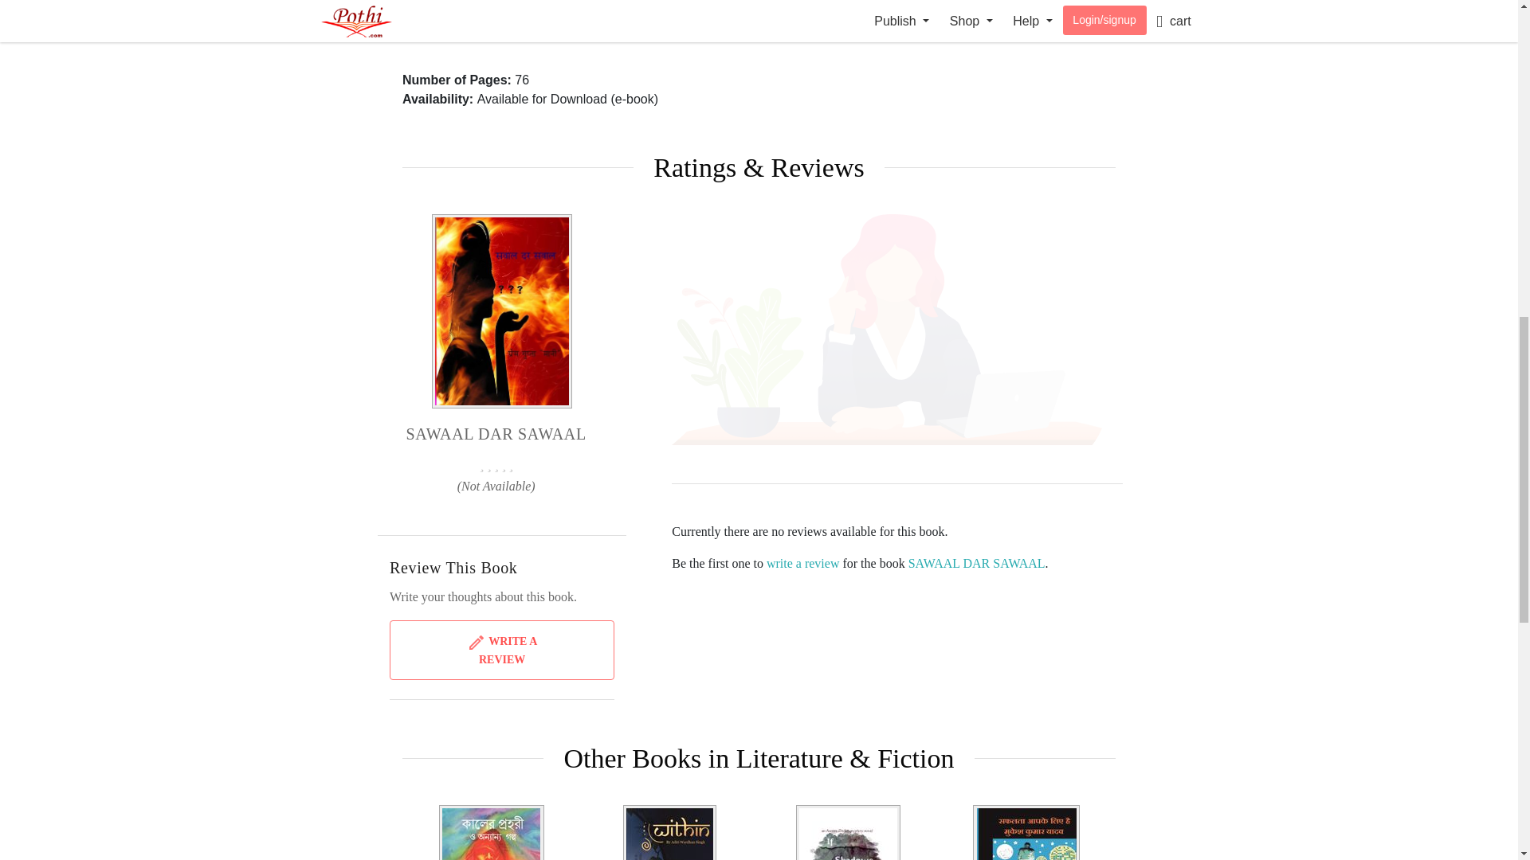 The width and height of the screenshot is (1530, 860). What do you see at coordinates (977, 563) in the screenshot?
I see `SAWAAL DAR SAWAAL` at bounding box center [977, 563].